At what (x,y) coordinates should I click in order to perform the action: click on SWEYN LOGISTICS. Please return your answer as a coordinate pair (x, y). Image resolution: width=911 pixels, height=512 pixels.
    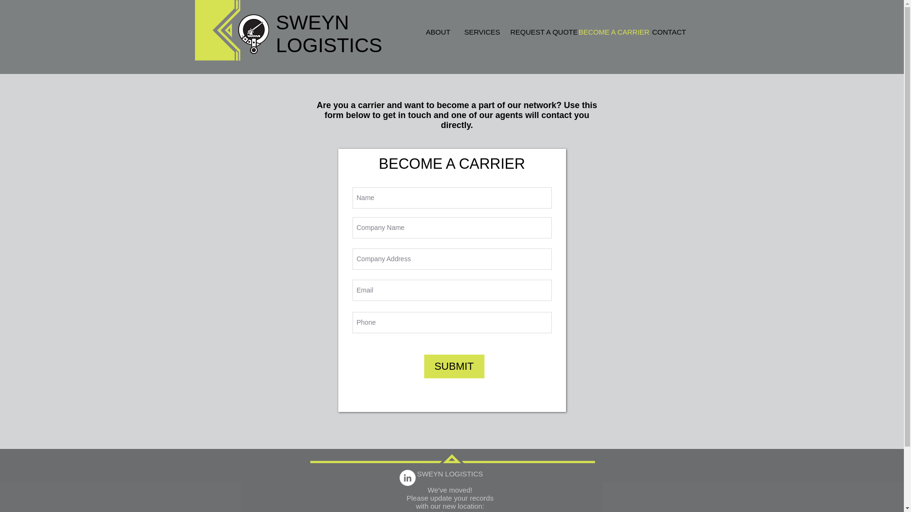
    Looking at the image, I should click on (329, 33).